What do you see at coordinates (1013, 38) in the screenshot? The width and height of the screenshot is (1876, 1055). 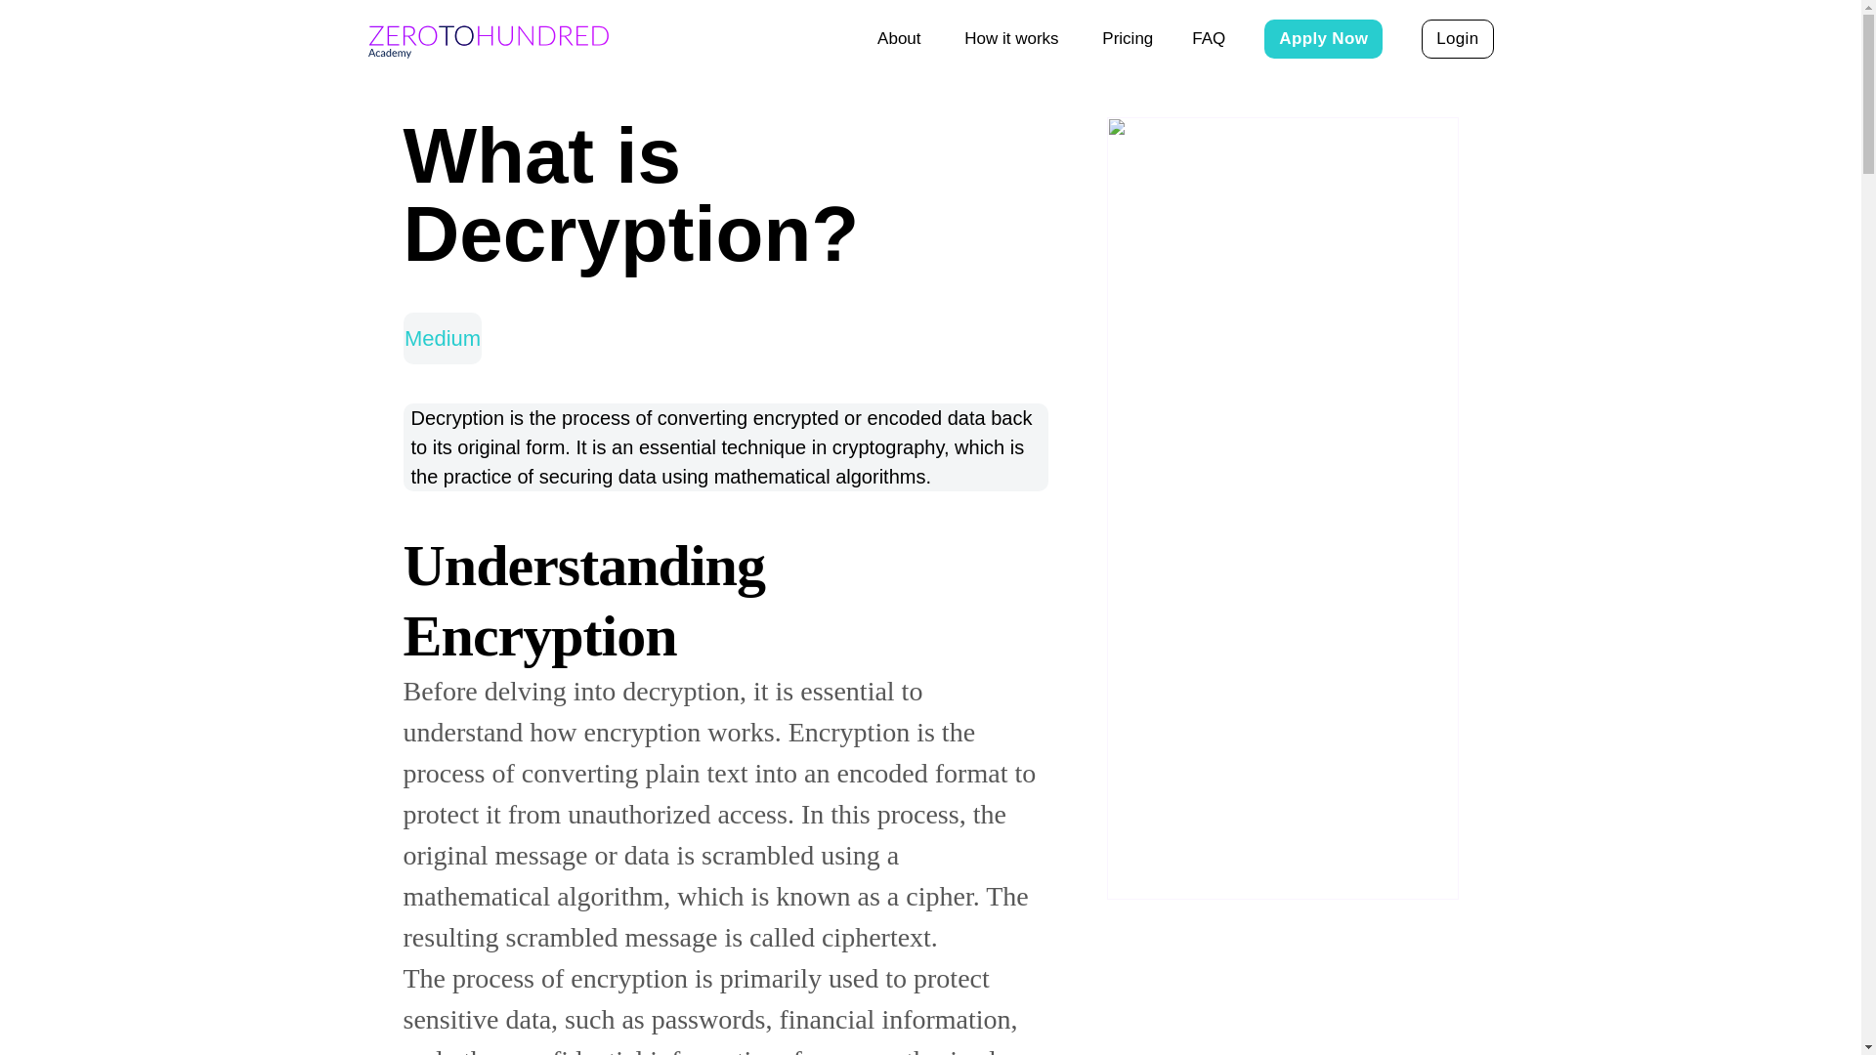 I see `How it works ` at bounding box center [1013, 38].